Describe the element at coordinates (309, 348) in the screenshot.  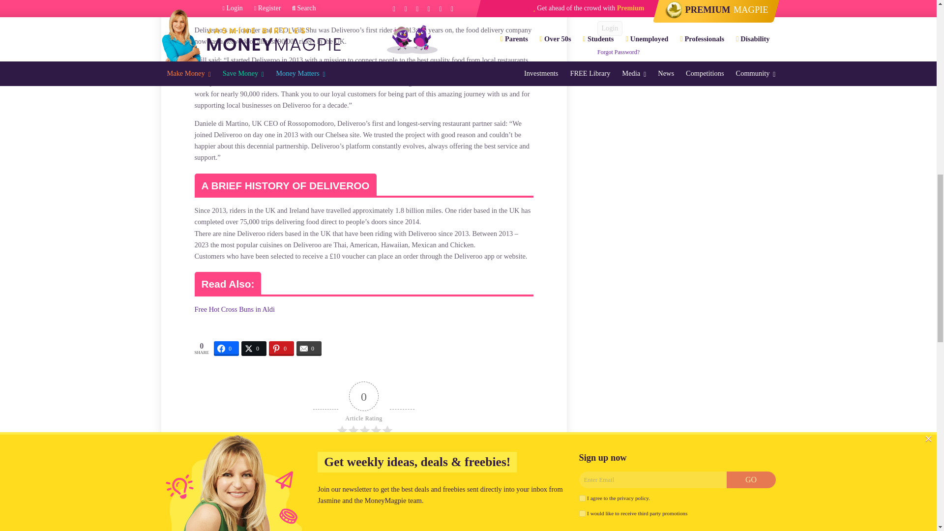
I see `Share on Email` at that location.